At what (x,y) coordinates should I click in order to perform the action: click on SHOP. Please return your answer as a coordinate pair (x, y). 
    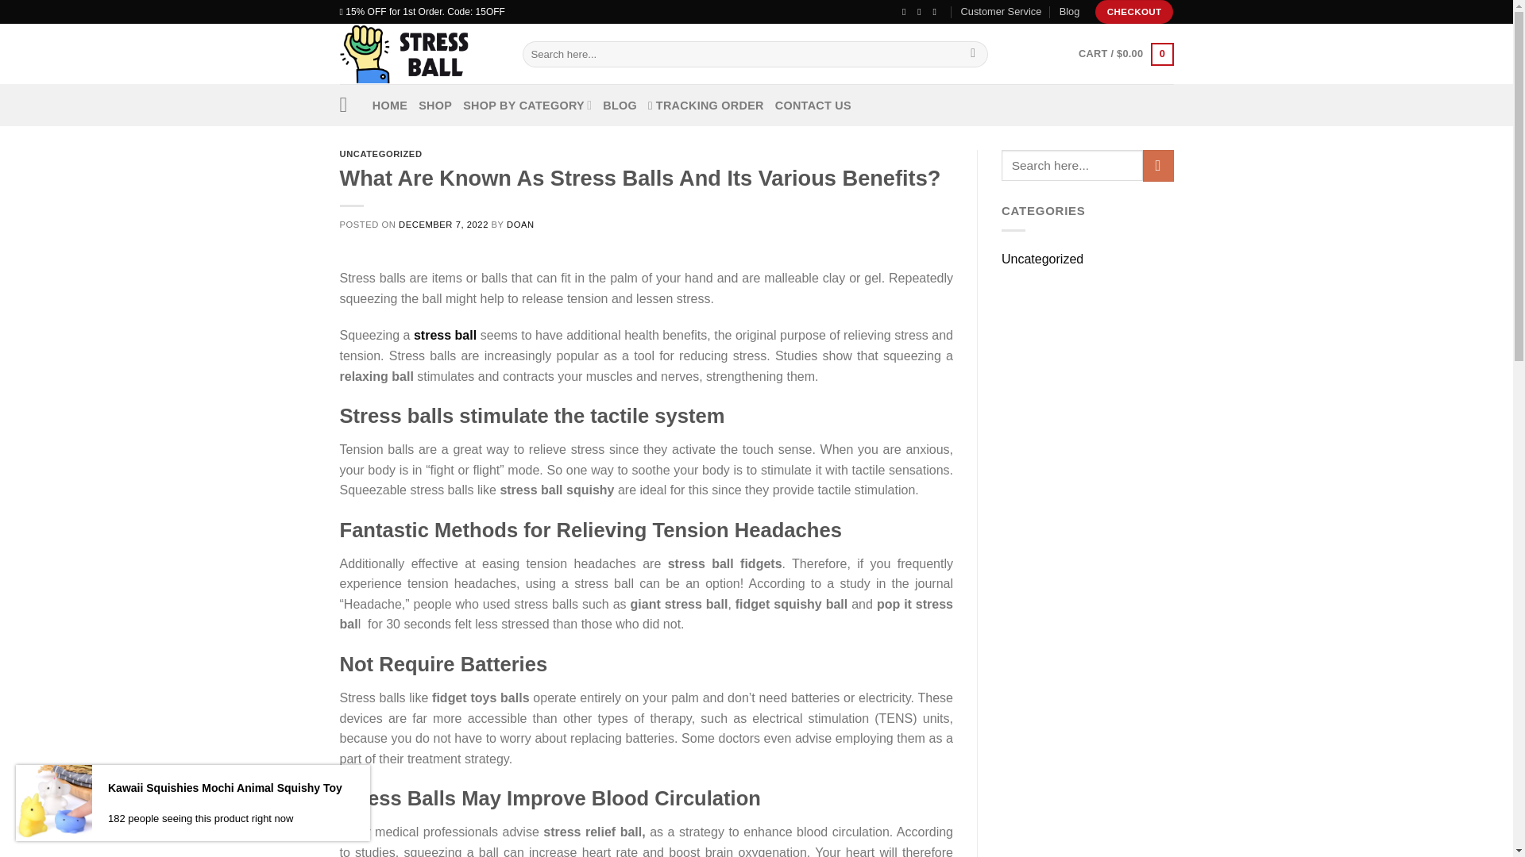
    Looking at the image, I should click on (434, 105).